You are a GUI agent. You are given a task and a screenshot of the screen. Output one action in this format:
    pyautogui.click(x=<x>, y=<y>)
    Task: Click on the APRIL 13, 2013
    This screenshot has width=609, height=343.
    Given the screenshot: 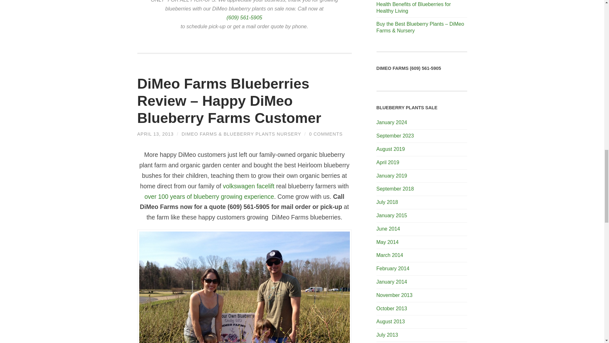 What is the action you would take?
    pyautogui.click(x=155, y=134)
    